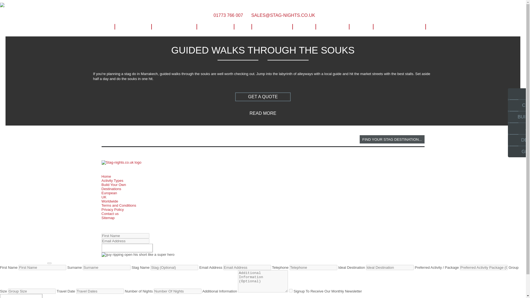 This screenshot has height=298, width=530. What do you see at coordinates (174, 27) in the screenshot?
I see `DESTINATIONS` at bounding box center [174, 27].